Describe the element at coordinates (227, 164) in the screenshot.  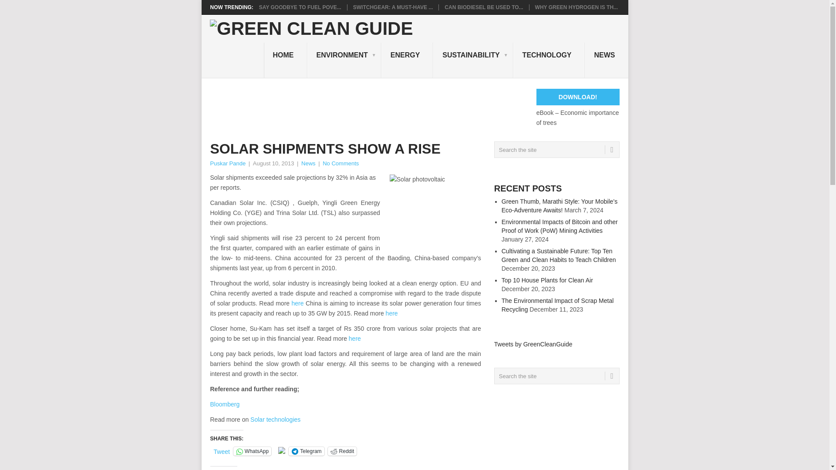
I see `Puskar Pande` at that location.